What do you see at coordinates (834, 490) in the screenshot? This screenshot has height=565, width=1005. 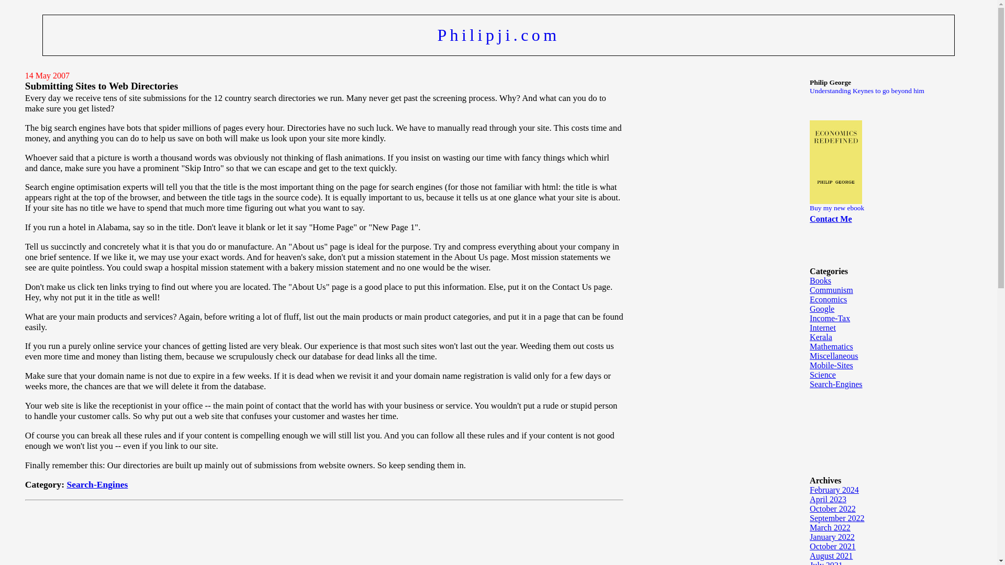 I see `February 2024` at bounding box center [834, 490].